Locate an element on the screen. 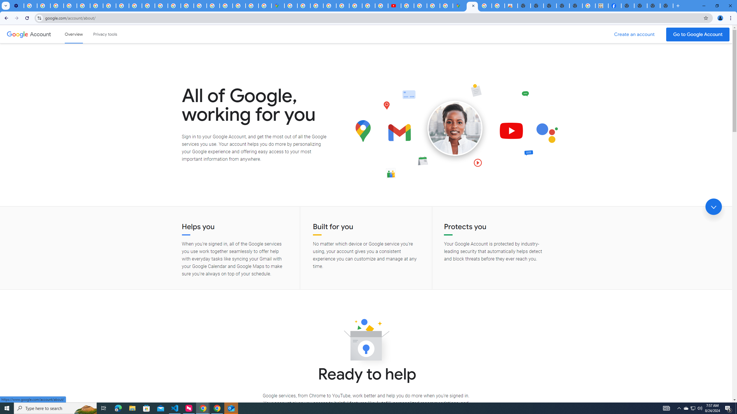 The height and width of the screenshot is (414, 737). Create a Google Account is located at coordinates (635, 34).